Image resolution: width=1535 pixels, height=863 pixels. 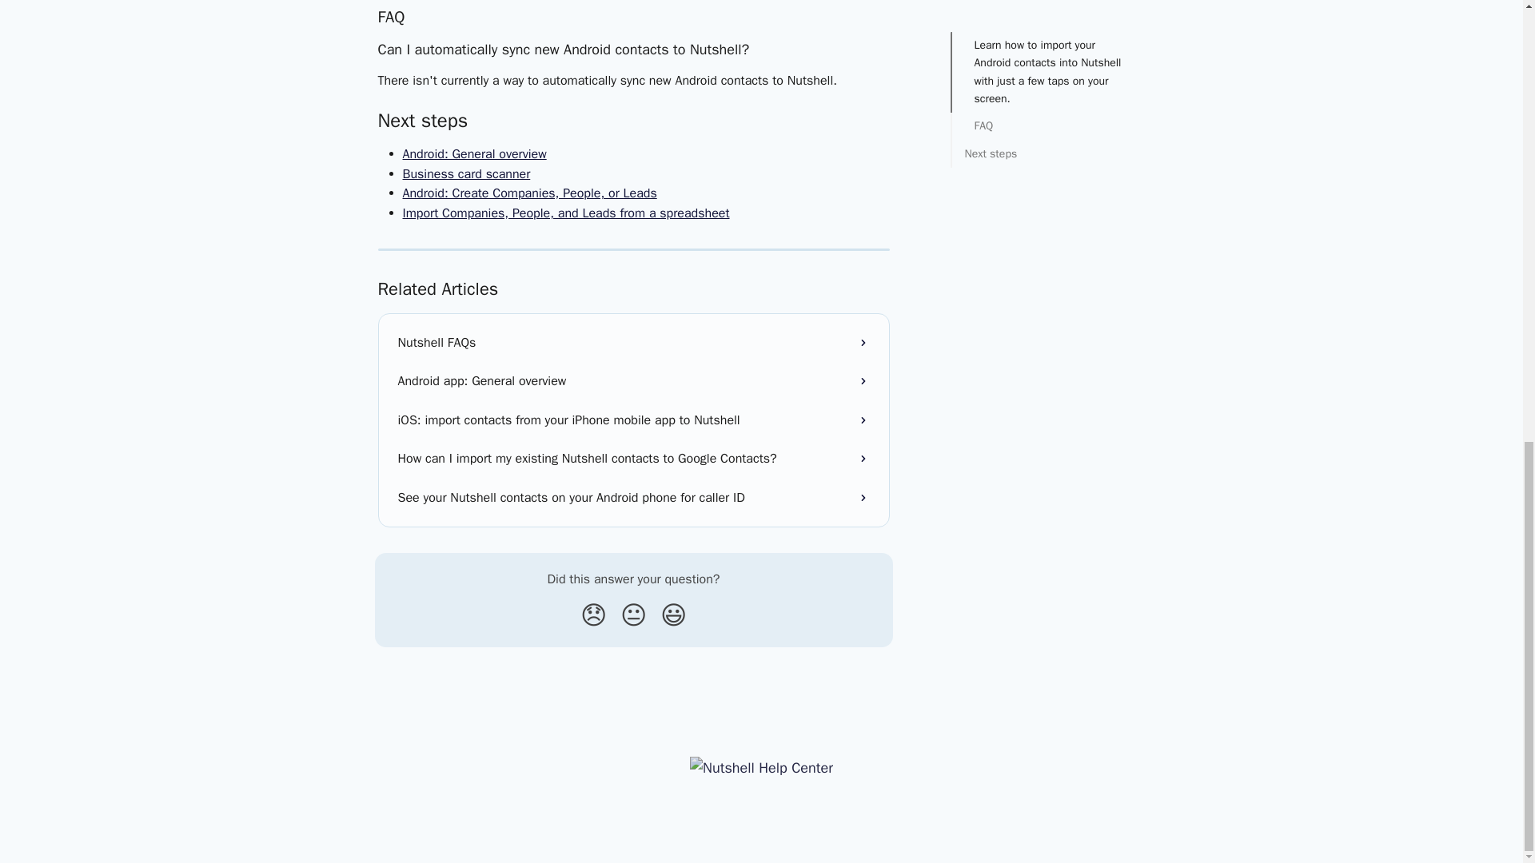 What do you see at coordinates (633, 420) in the screenshot?
I see `iOS: import contacts from your iPhone mobile app to Nutshell` at bounding box center [633, 420].